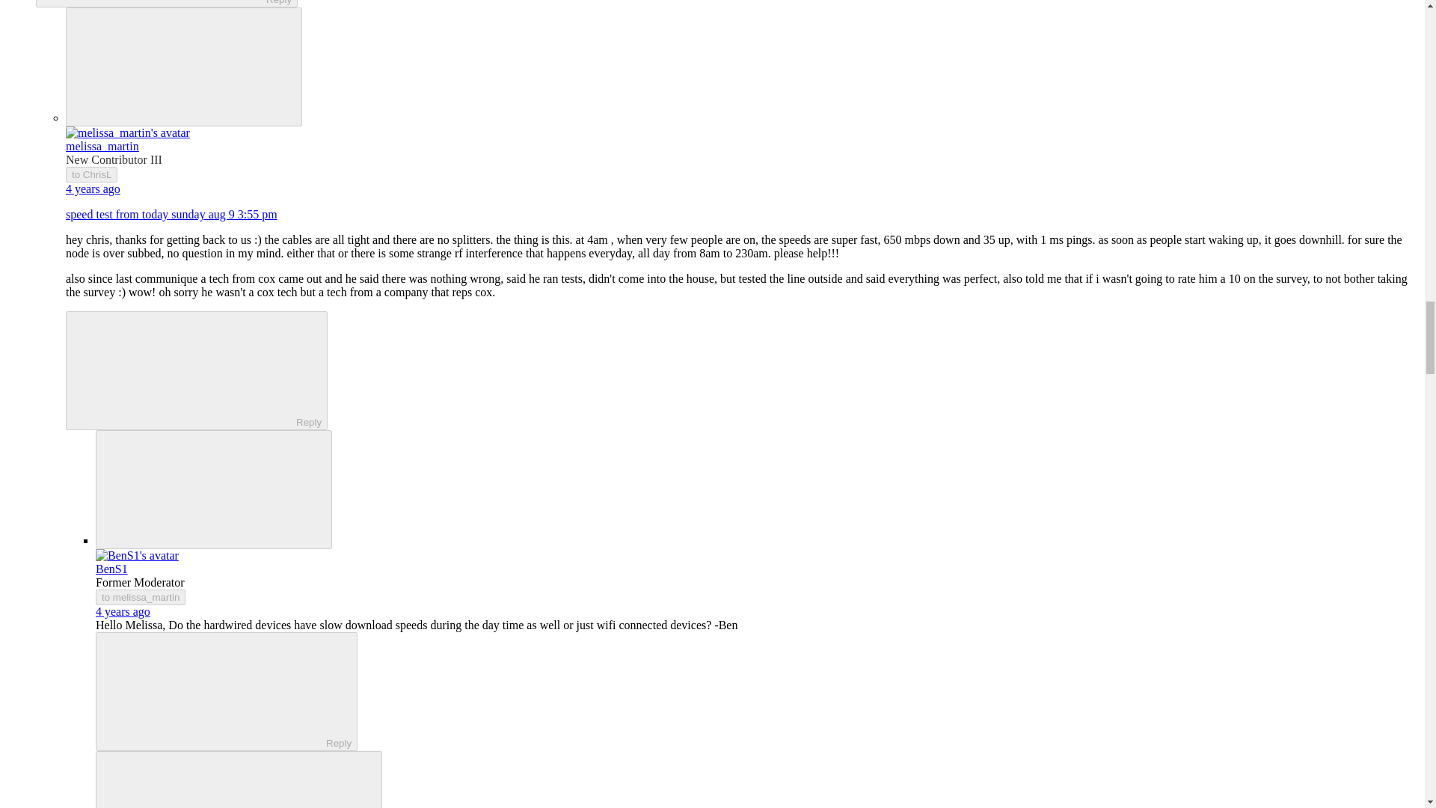 The width and height of the screenshot is (1436, 808). What do you see at coordinates (93, 189) in the screenshot?
I see `August 9, 2020 at 10:54 PM` at bounding box center [93, 189].